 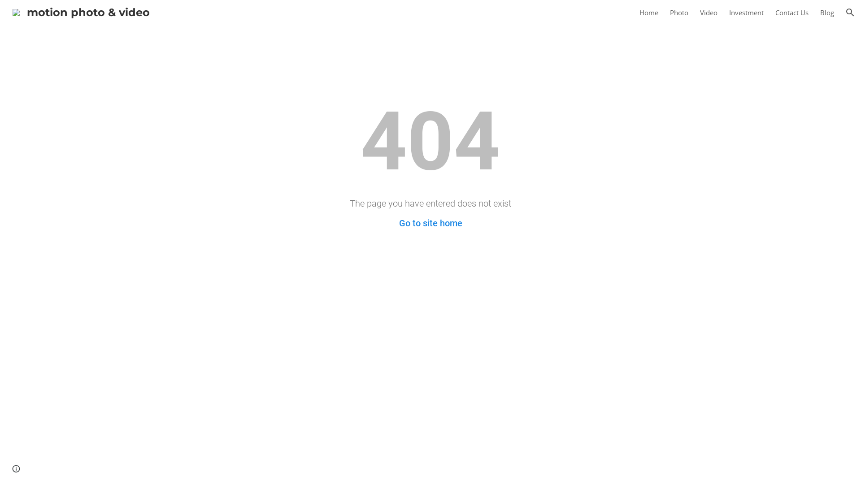 I want to click on Photo, so click(x=679, y=13).